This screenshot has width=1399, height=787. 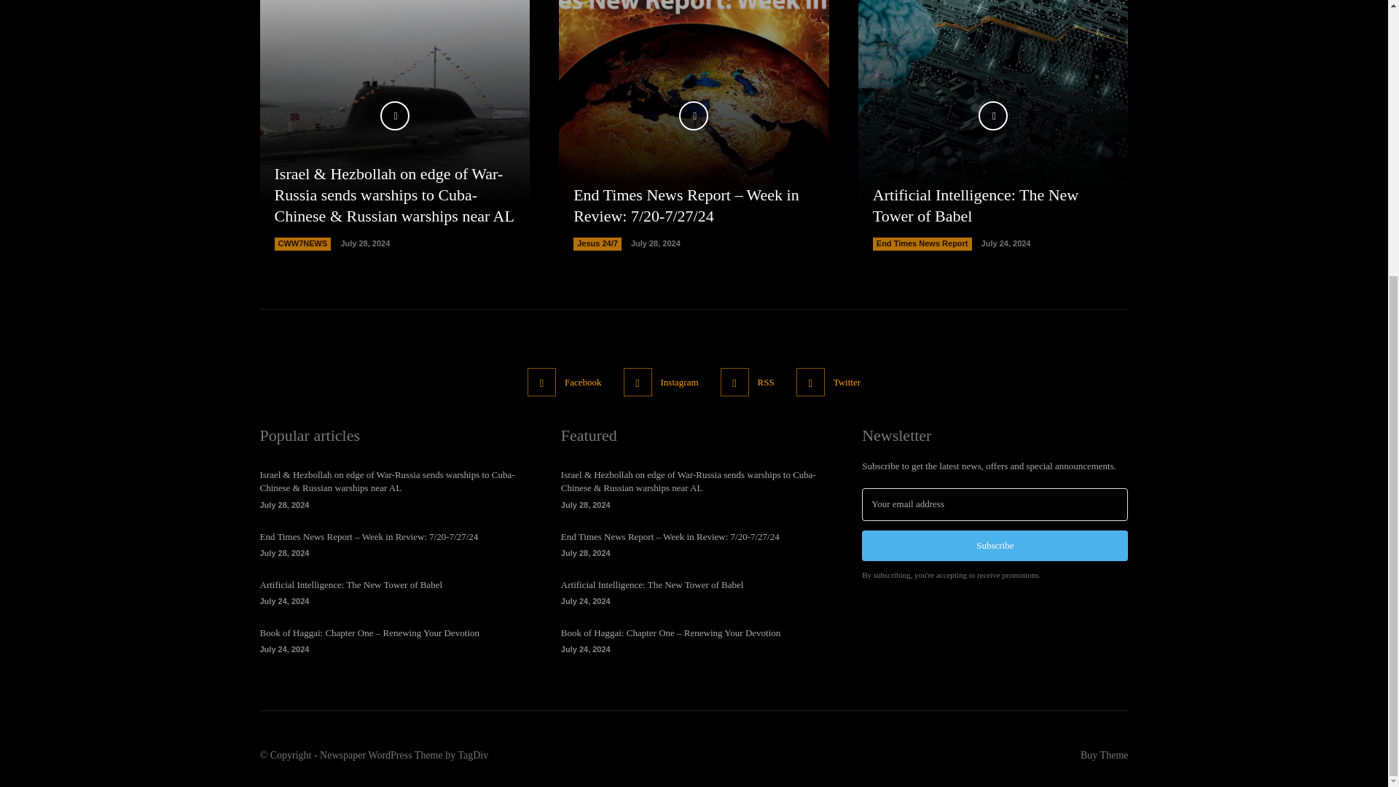 I want to click on Instagram, so click(x=638, y=382).